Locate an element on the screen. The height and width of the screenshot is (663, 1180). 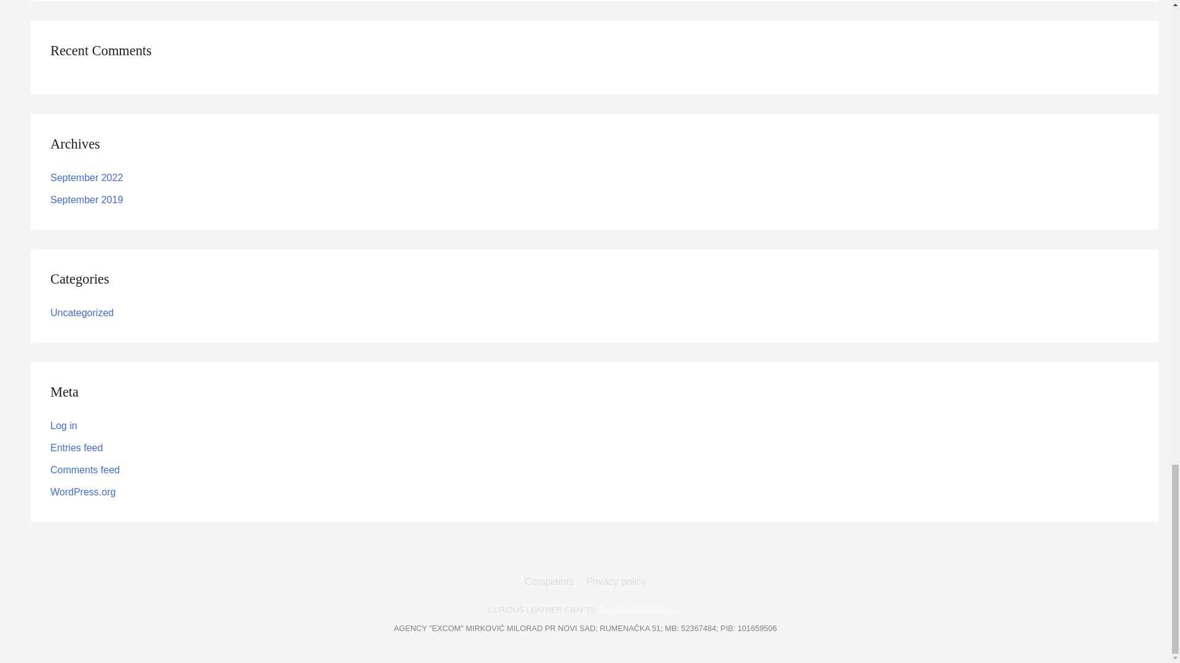
WordPress.org is located at coordinates (83, 492).